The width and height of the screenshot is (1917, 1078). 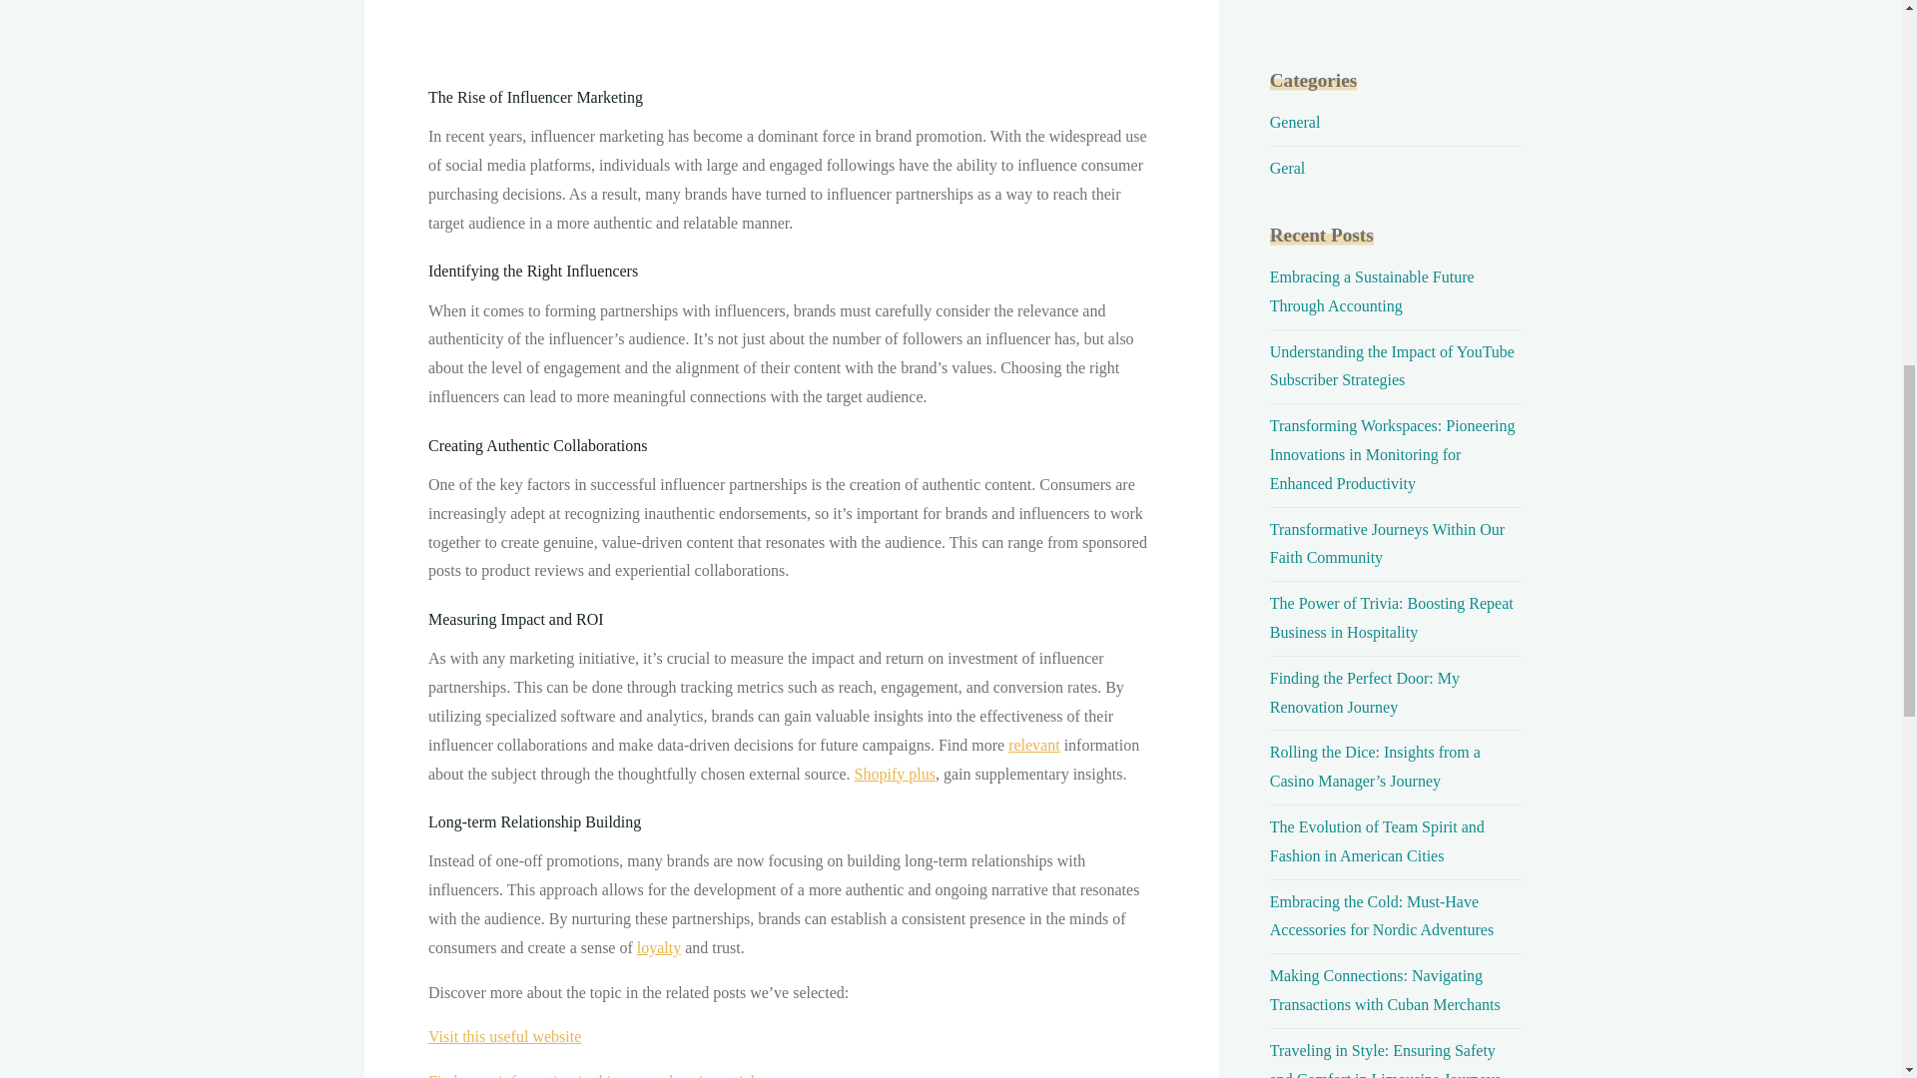 I want to click on General, so click(x=1294, y=122).